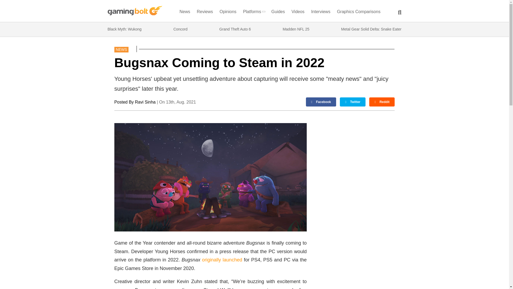 The image size is (513, 289). What do you see at coordinates (296, 29) in the screenshot?
I see `Madden NFL 25` at bounding box center [296, 29].